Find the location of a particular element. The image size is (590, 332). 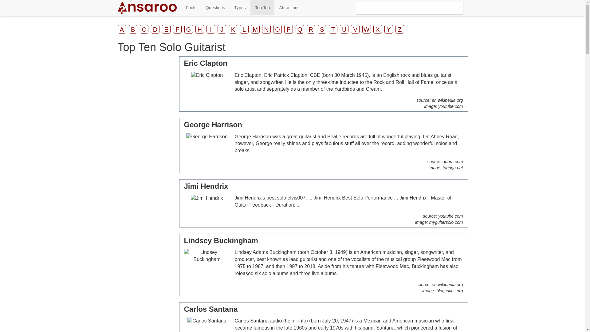

C is located at coordinates (144, 29).